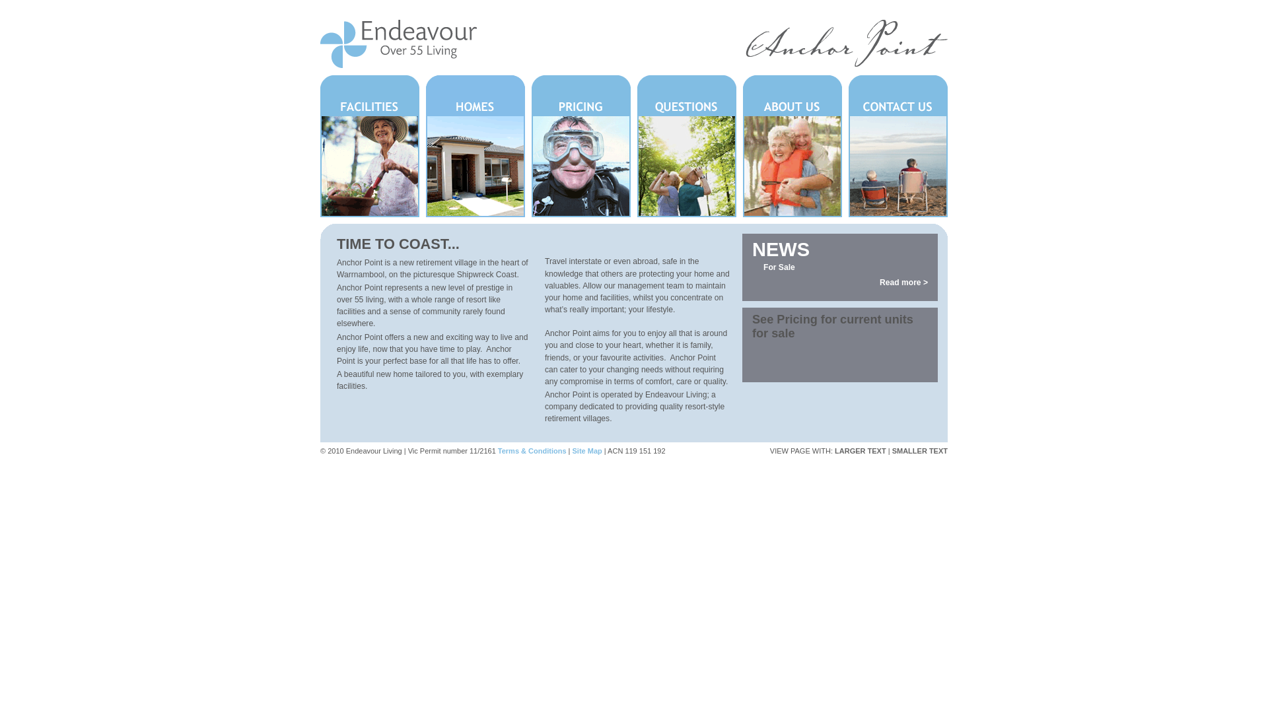  Describe the element at coordinates (920, 451) in the screenshot. I see `SMALLER TEXT` at that location.